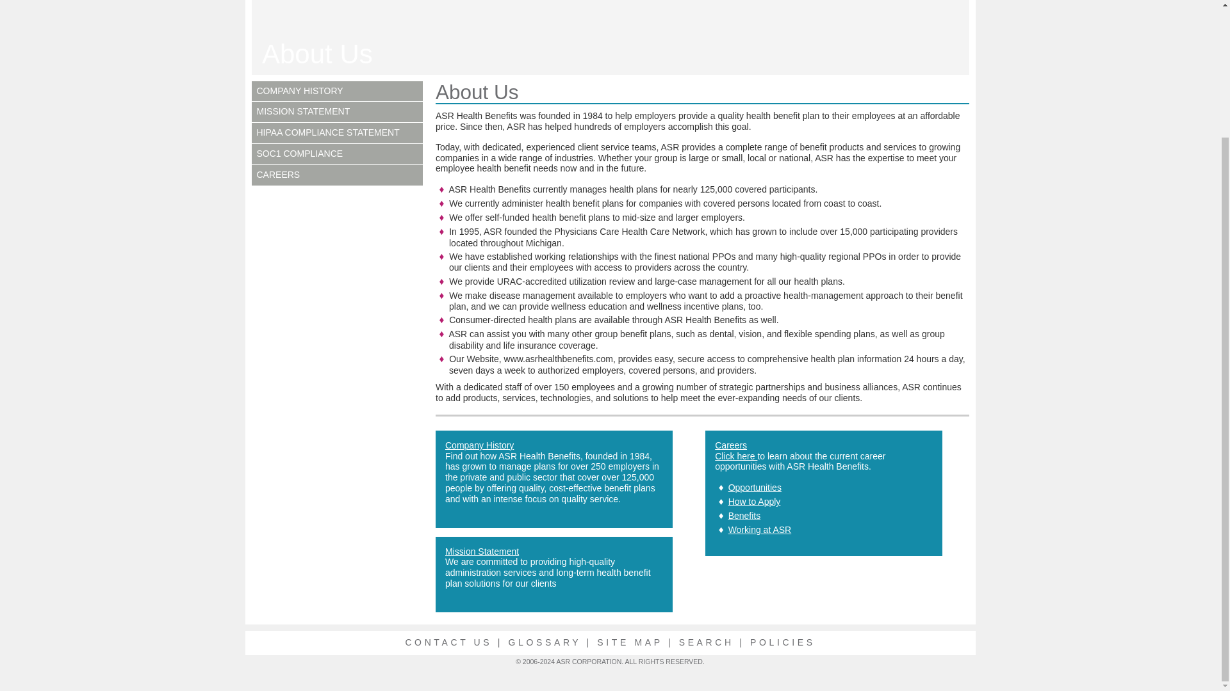 Image resolution: width=1230 pixels, height=691 pixels. I want to click on MISSION STATEMENT, so click(302, 111).